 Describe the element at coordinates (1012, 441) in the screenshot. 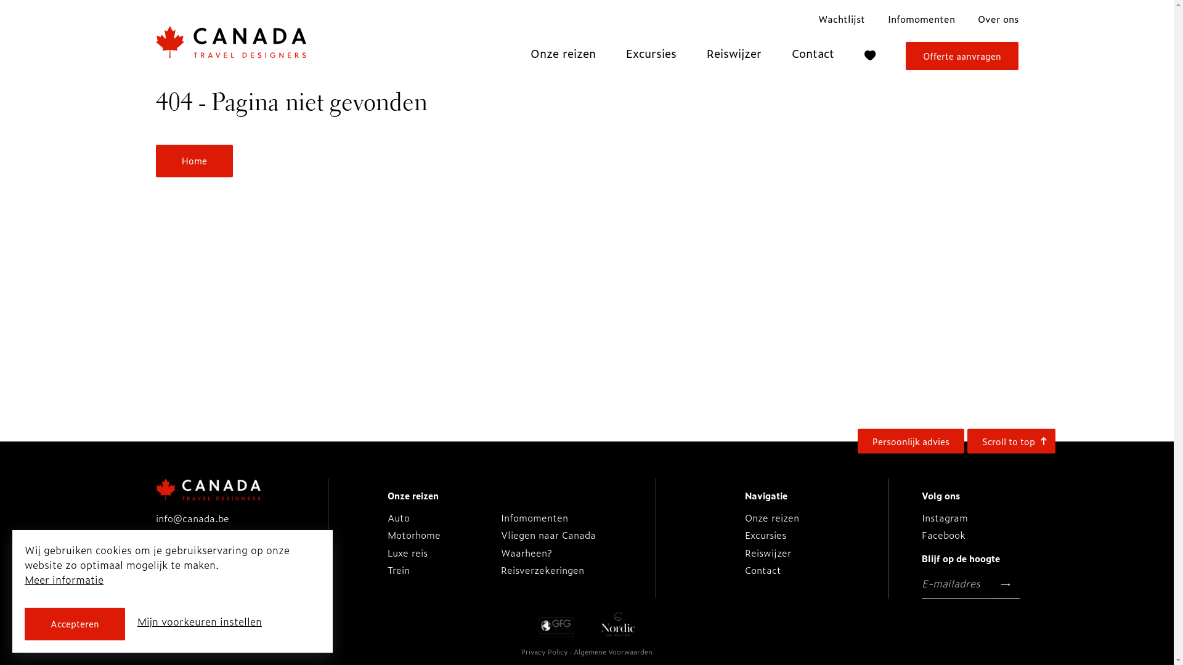

I see `Scroll to top` at that location.